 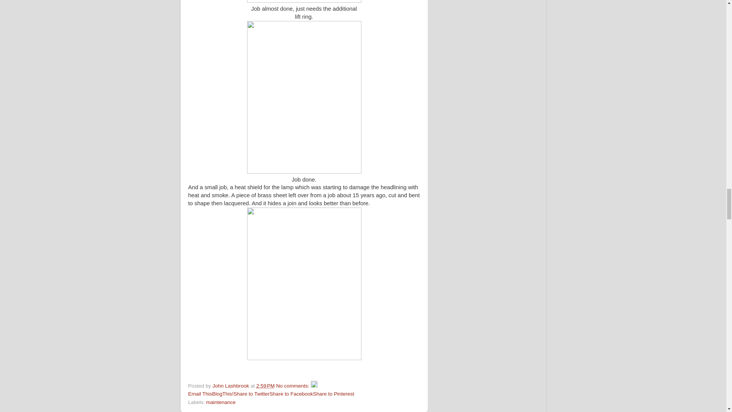 What do you see at coordinates (200, 394) in the screenshot?
I see `Email This` at bounding box center [200, 394].